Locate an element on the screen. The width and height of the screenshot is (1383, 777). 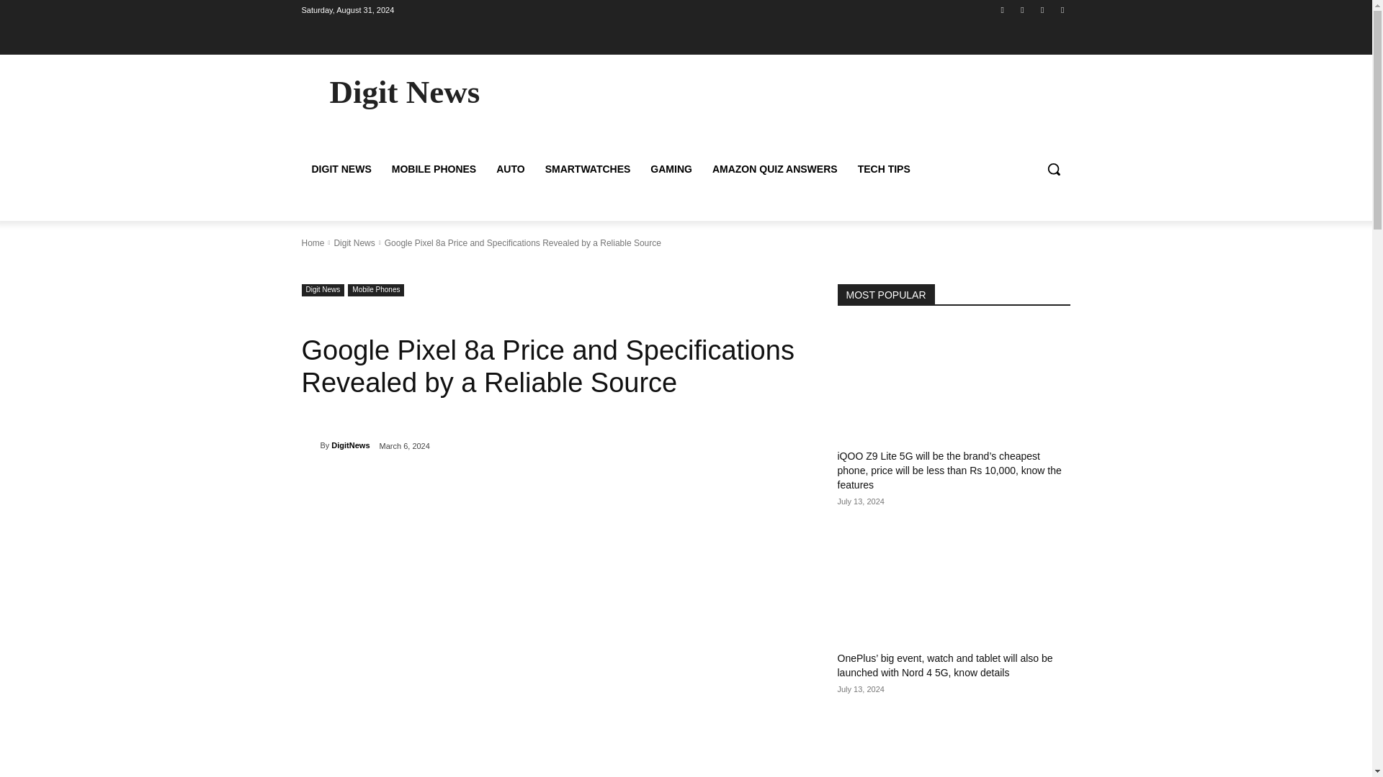
TECH TIPS is located at coordinates (884, 168).